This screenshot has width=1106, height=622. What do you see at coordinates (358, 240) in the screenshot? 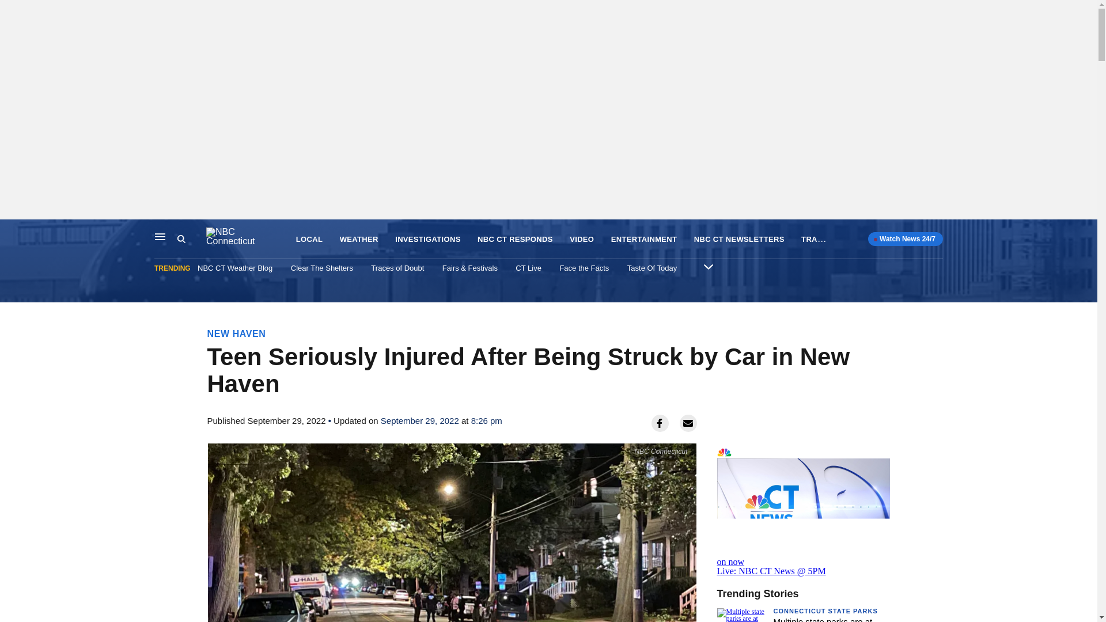
I see `WEATHER` at bounding box center [358, 240].